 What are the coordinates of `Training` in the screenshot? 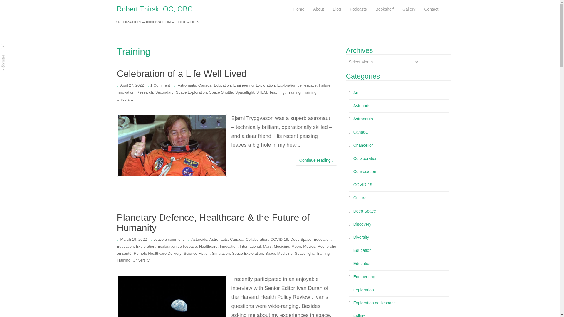 It's located at (310, 92).